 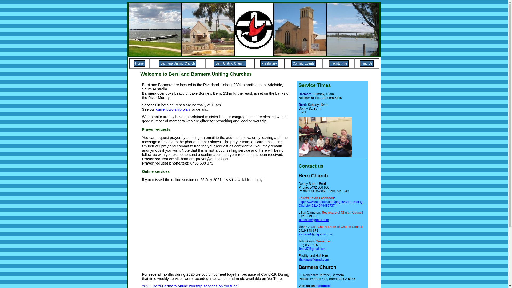 What do you see at coordinates (314, 220) in the screenshot?
I see `lilandiain@gmail.com` at bounding box center [314, 220].